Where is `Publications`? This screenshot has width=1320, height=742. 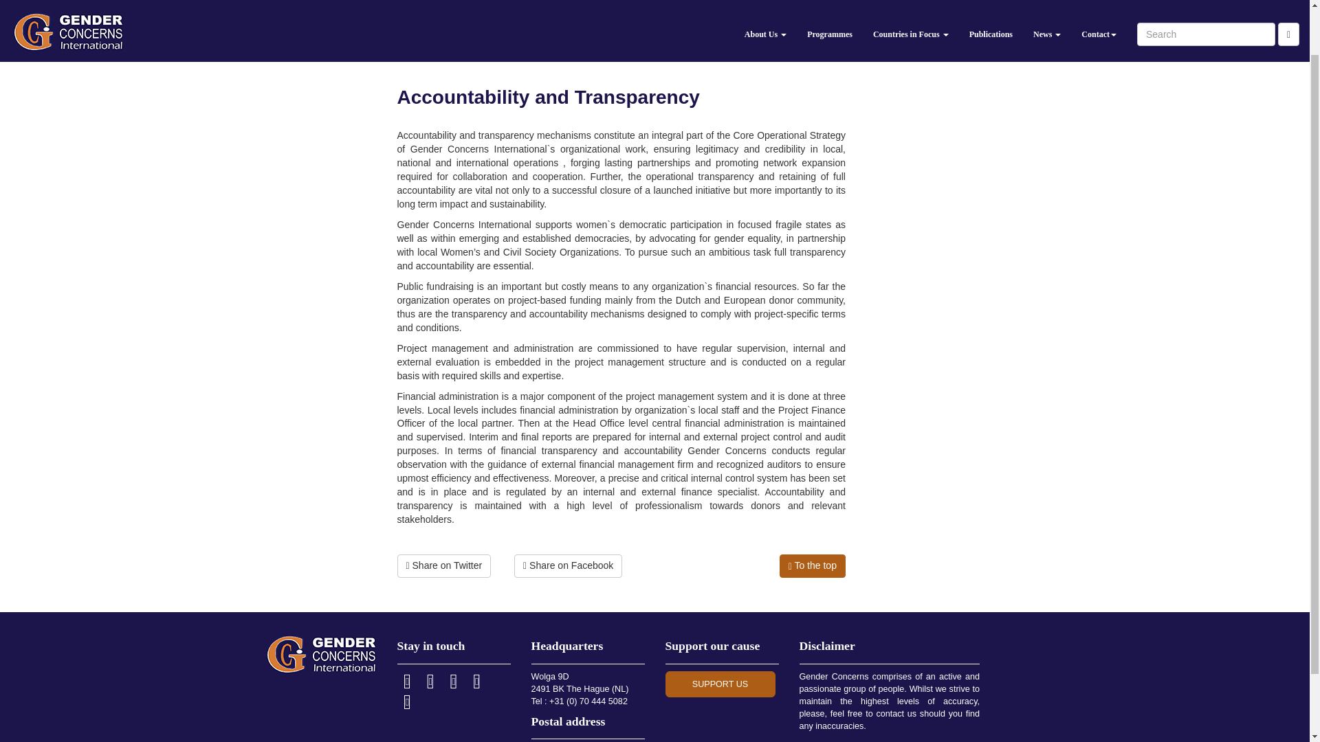
Publications is located at coordinates (991, 3).